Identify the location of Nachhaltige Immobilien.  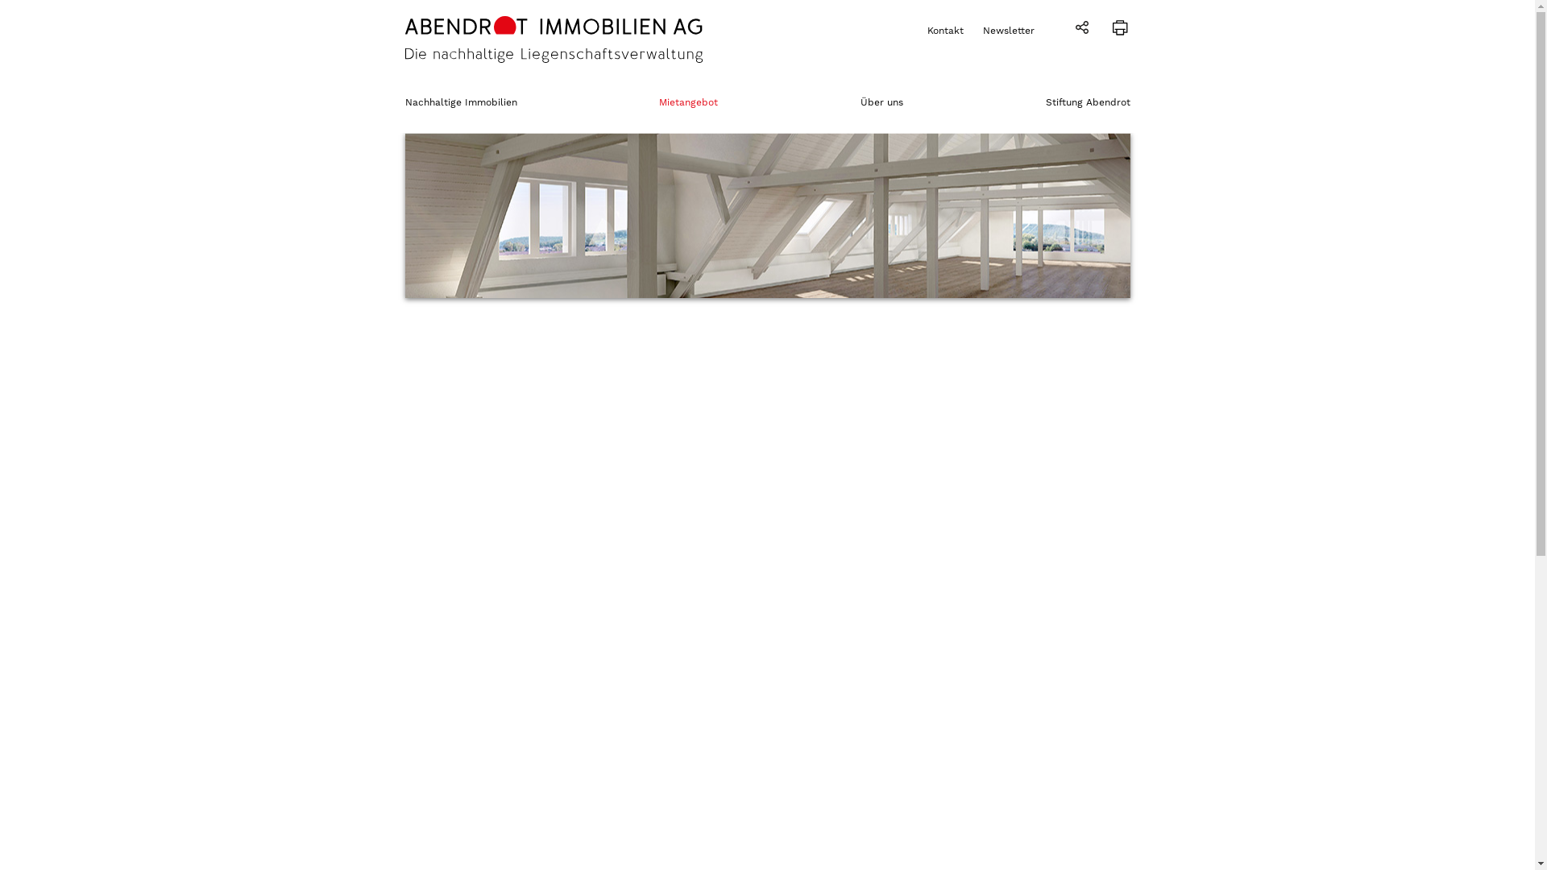
(461, 102).